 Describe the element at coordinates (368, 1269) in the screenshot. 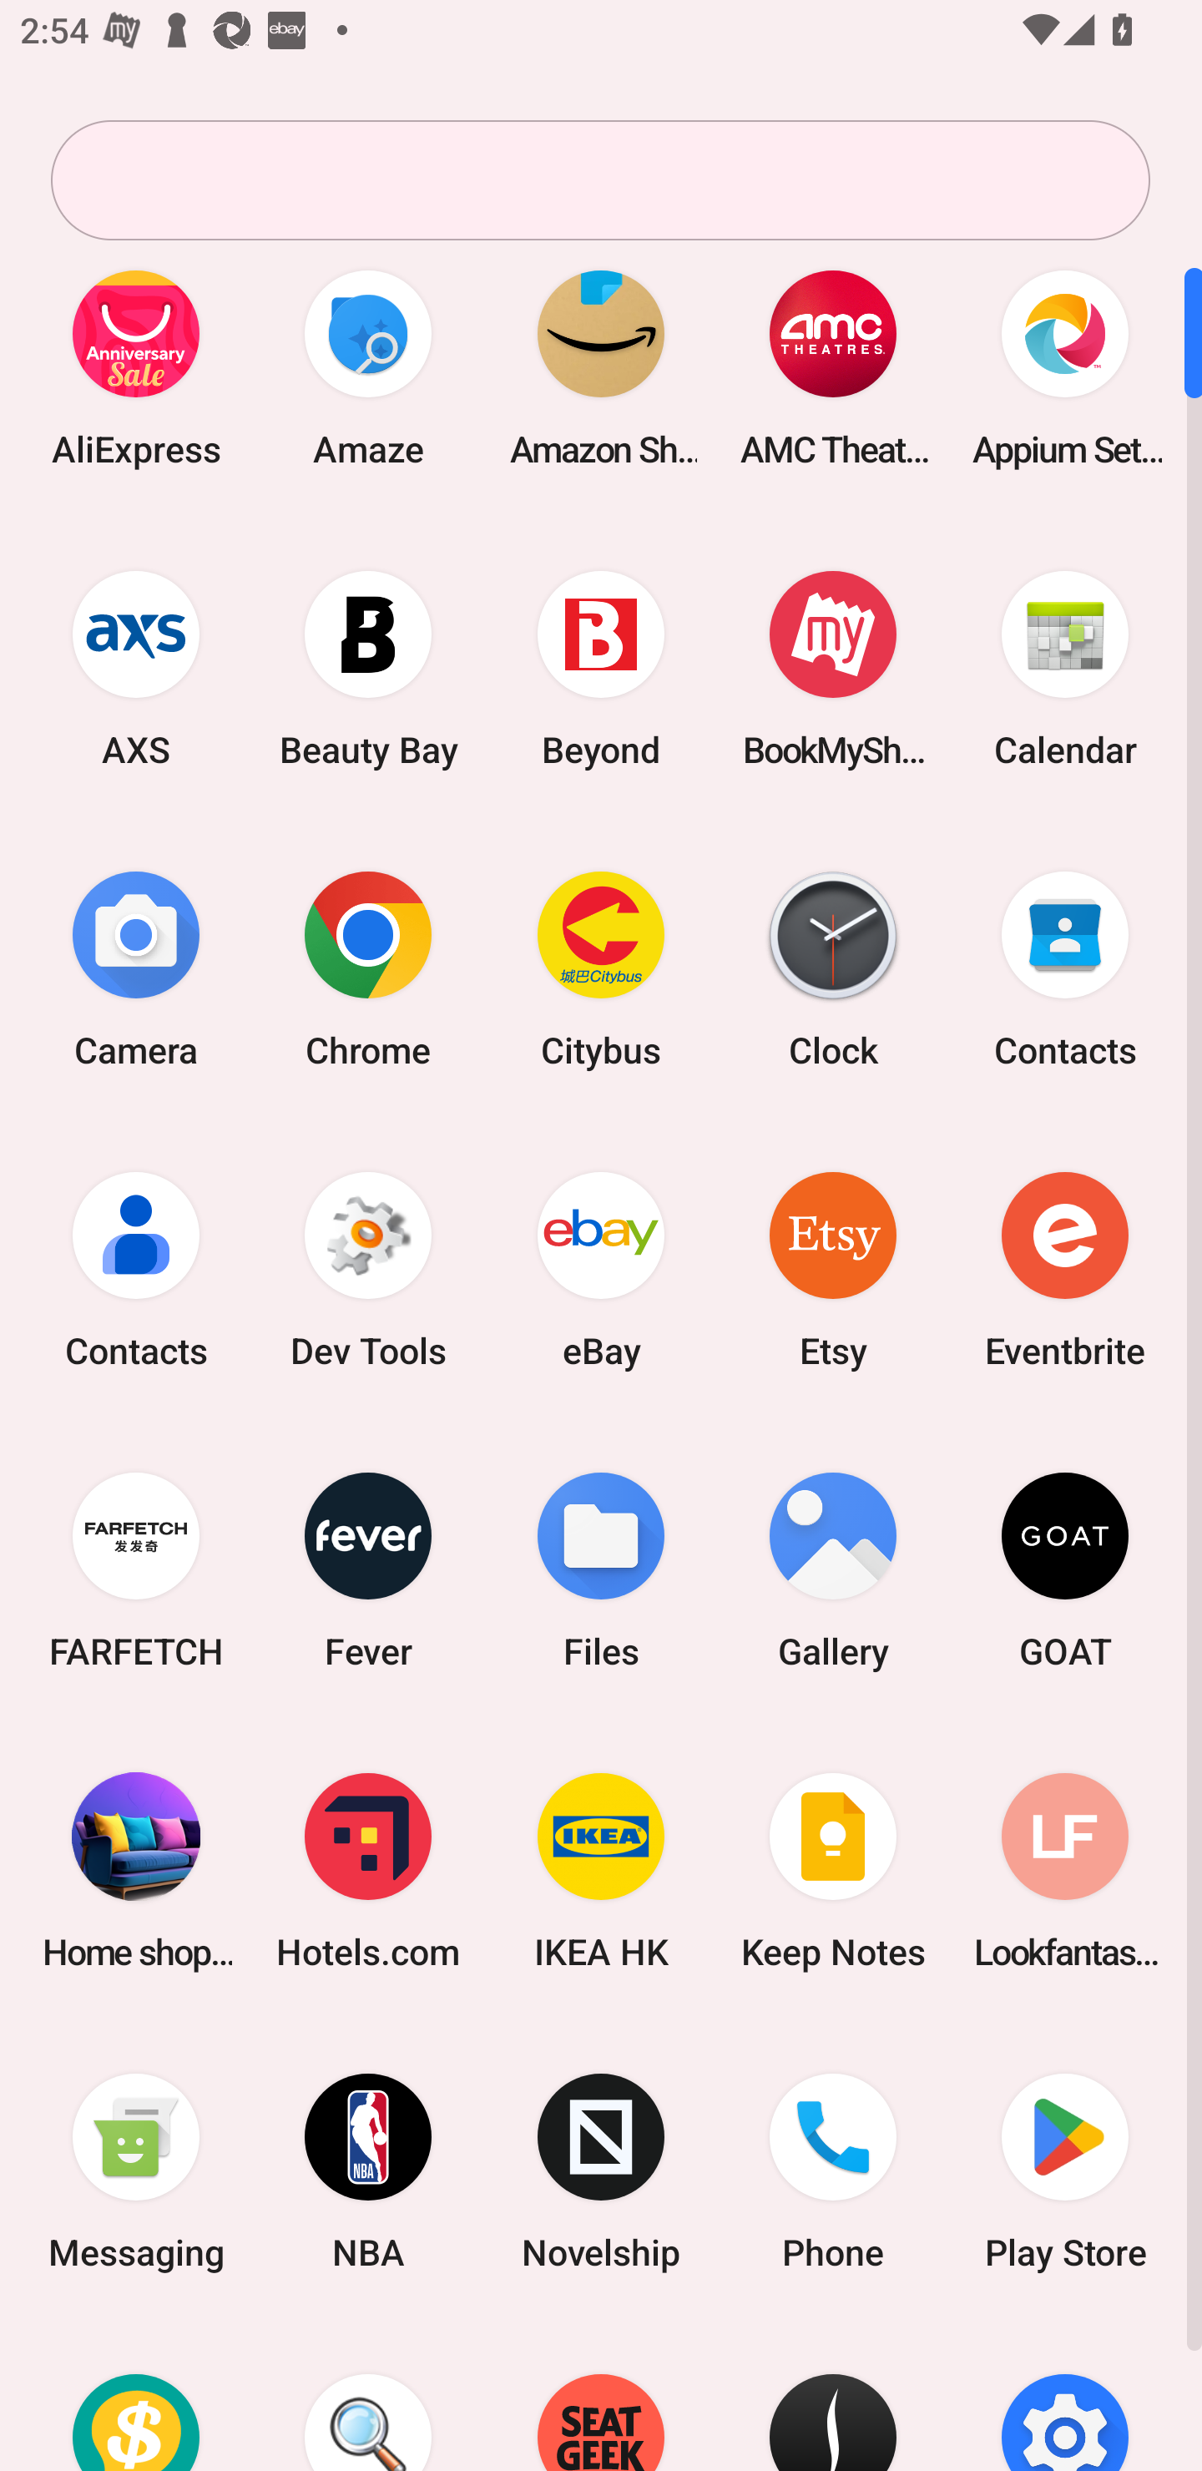

I see `Dev Tools` at that location.